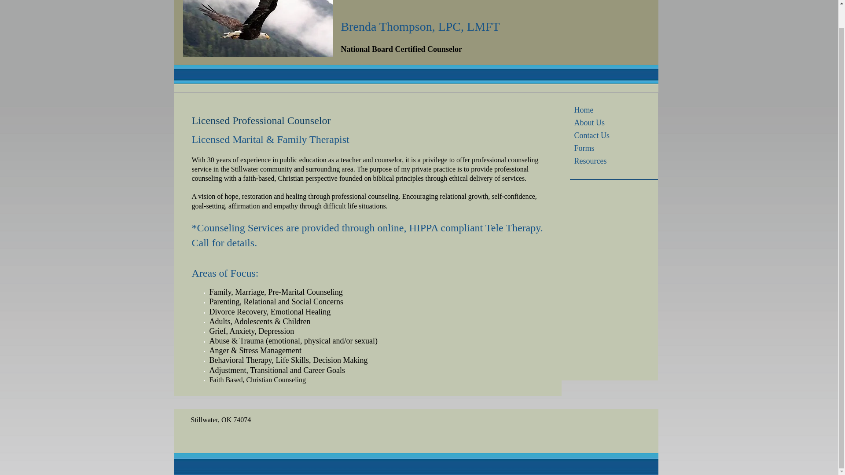 The image size is (845, 475). I want to click on About Us, so click(589, 122).